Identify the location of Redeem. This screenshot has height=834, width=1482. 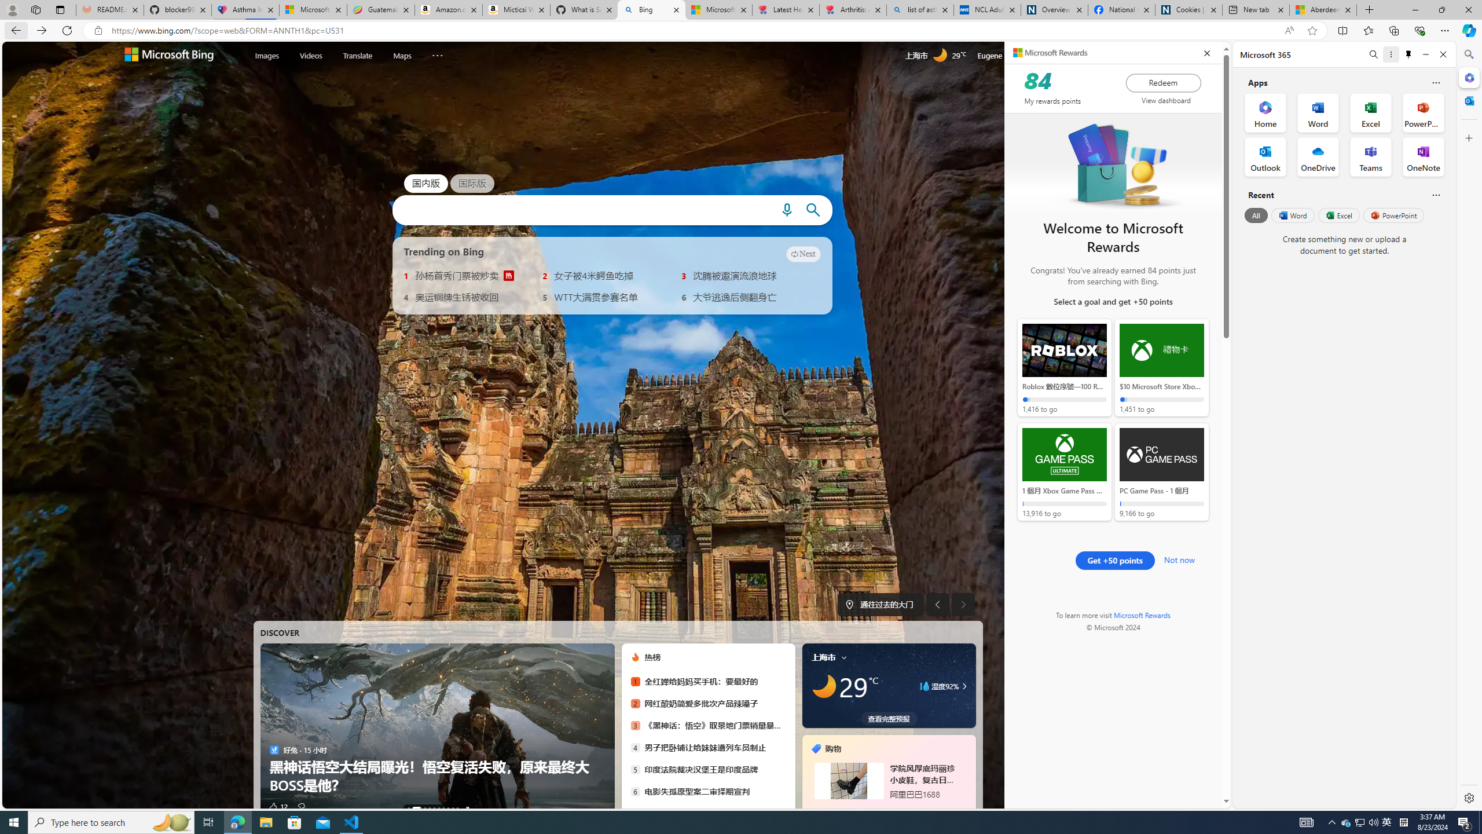
(1164, 82).